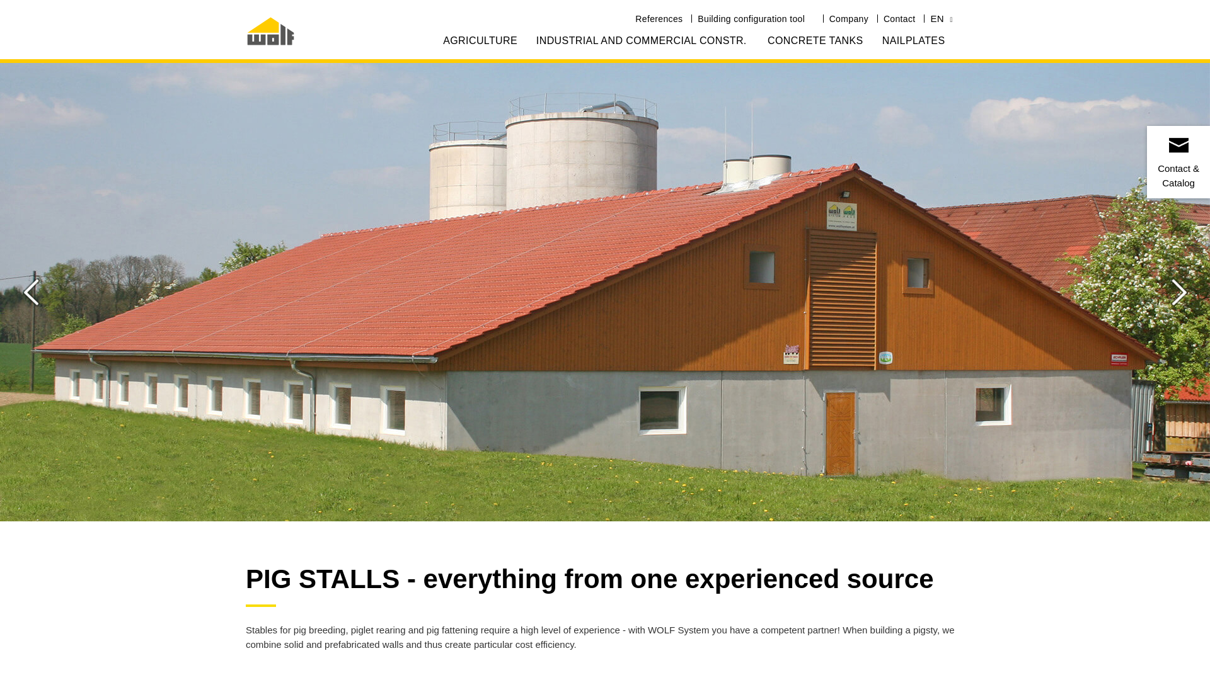 This screenshot has height=680, width=1210. What do you see at coordinates (643, 40) in the screenshot?
I see `Industrial and commercial constr.` at bounding box center [643, 40].